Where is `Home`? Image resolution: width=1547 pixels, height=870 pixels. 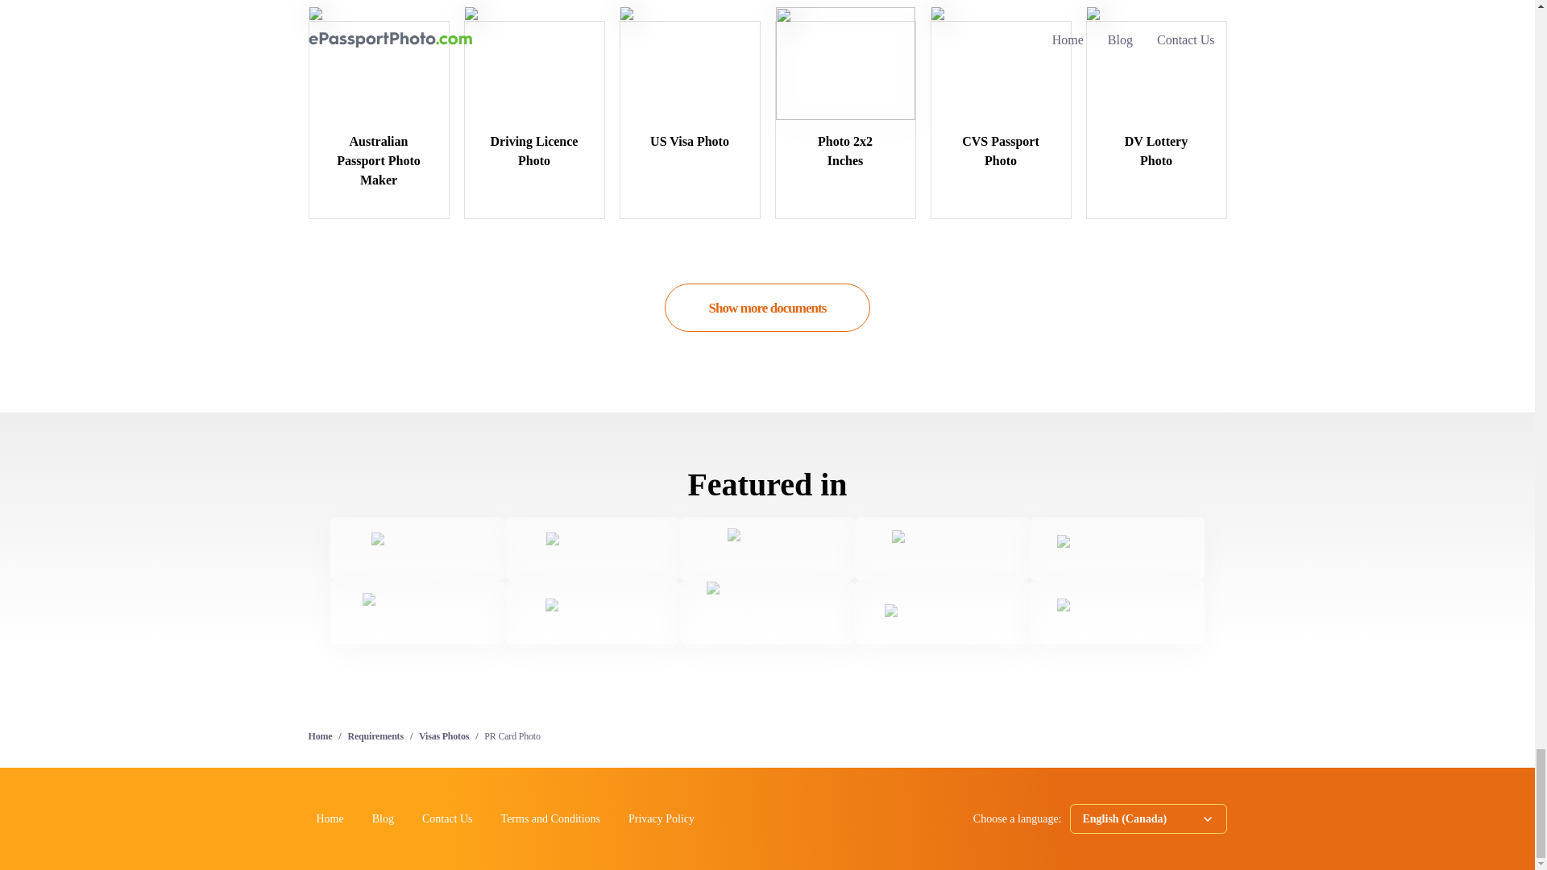 Home is located at coordinates (320, 736).